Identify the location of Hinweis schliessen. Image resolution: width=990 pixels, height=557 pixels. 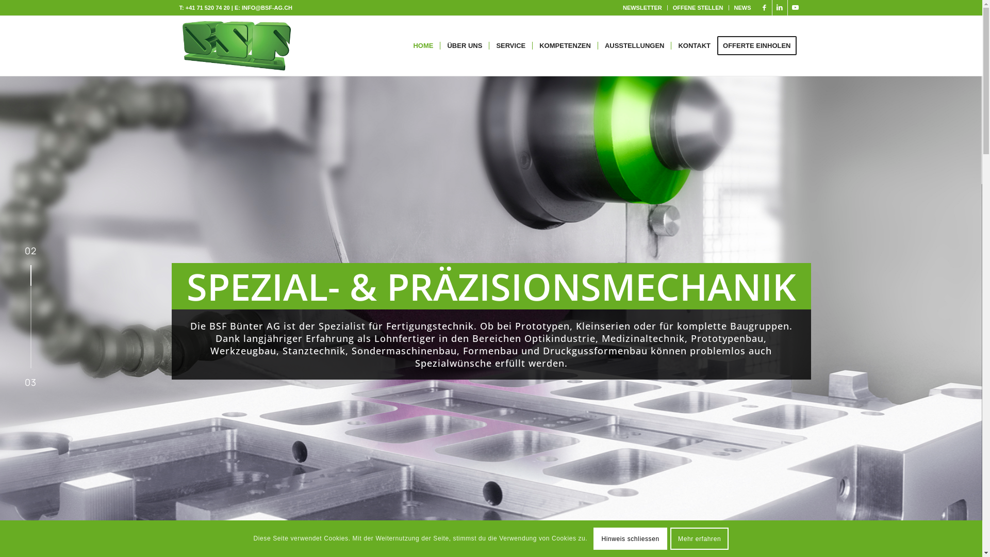
(630, 538).